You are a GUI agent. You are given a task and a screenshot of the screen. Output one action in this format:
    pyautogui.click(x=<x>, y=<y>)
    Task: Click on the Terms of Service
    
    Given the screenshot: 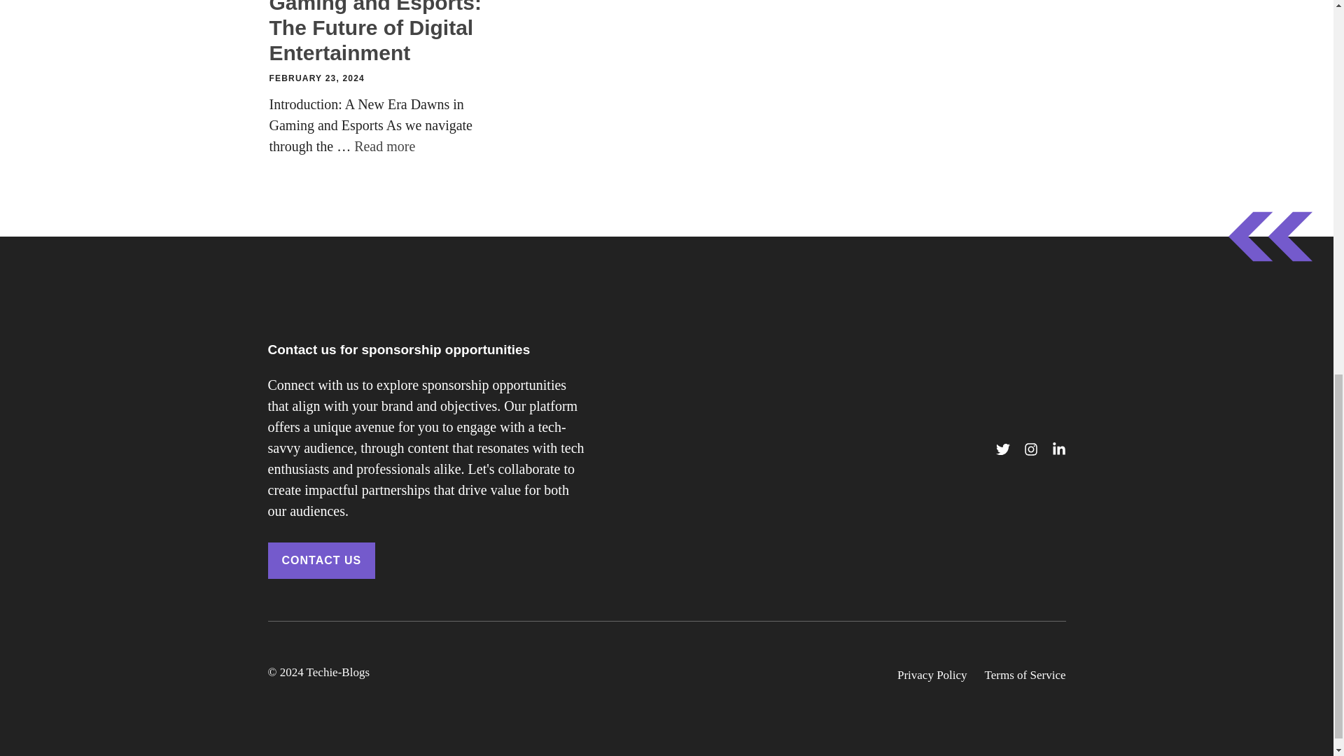 What is the action you would take?
    pyautogui.click(x=1025, y=675)
    